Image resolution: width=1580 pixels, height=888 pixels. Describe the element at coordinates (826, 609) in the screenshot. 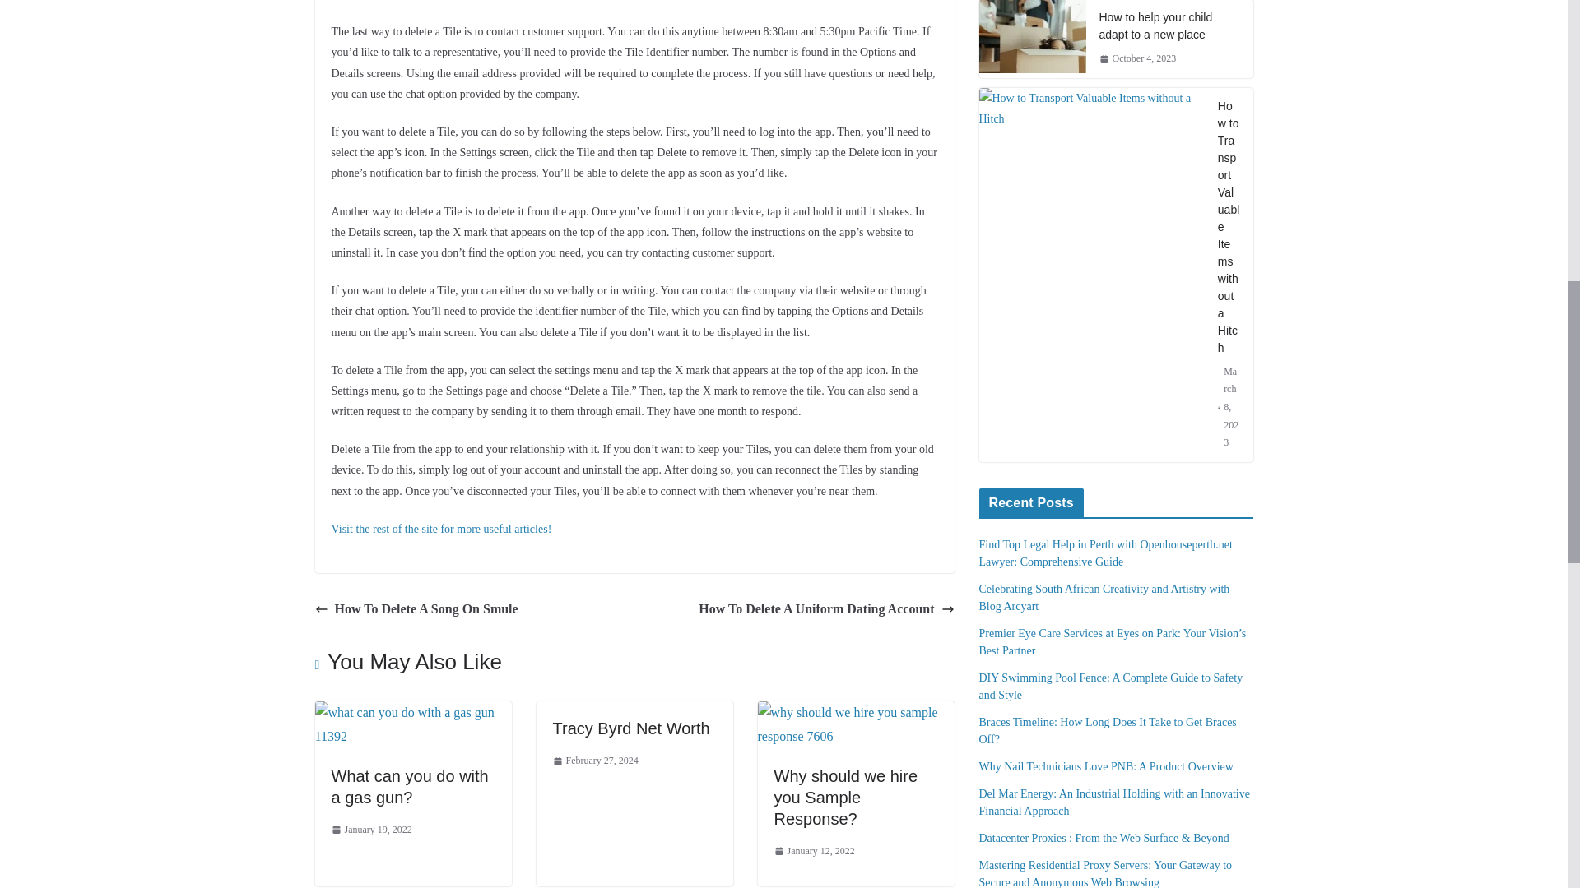

I see `How To Delete A Uniform Dating Account` at that location.